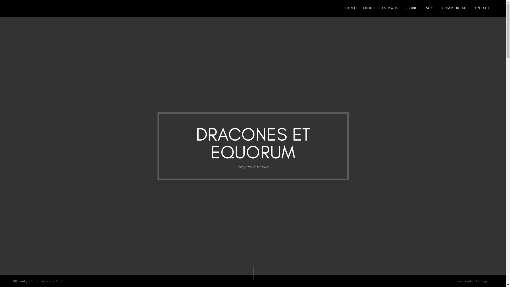 The image size is (510, 287). Describe the element at coordinates (484, 281) in the screenshot. I see `Instagram` at that location.